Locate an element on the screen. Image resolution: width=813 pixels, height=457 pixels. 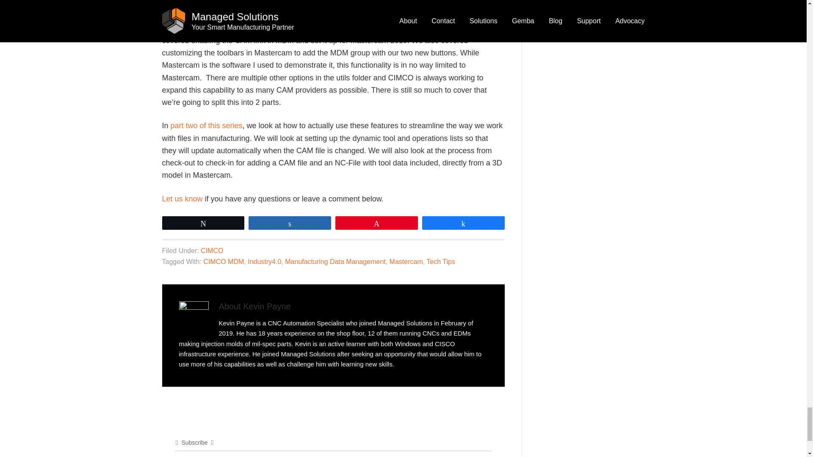
Mastercam is located at coordinates (406, 262).